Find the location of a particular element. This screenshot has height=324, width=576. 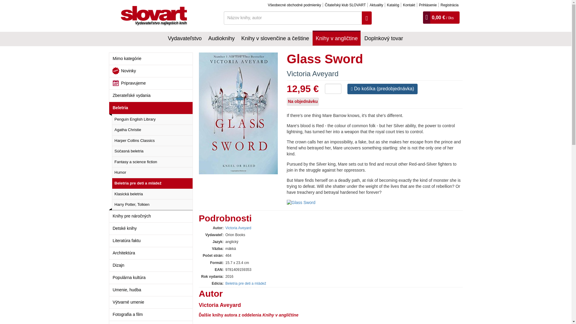

Humor is located at coordinates (152, 172).